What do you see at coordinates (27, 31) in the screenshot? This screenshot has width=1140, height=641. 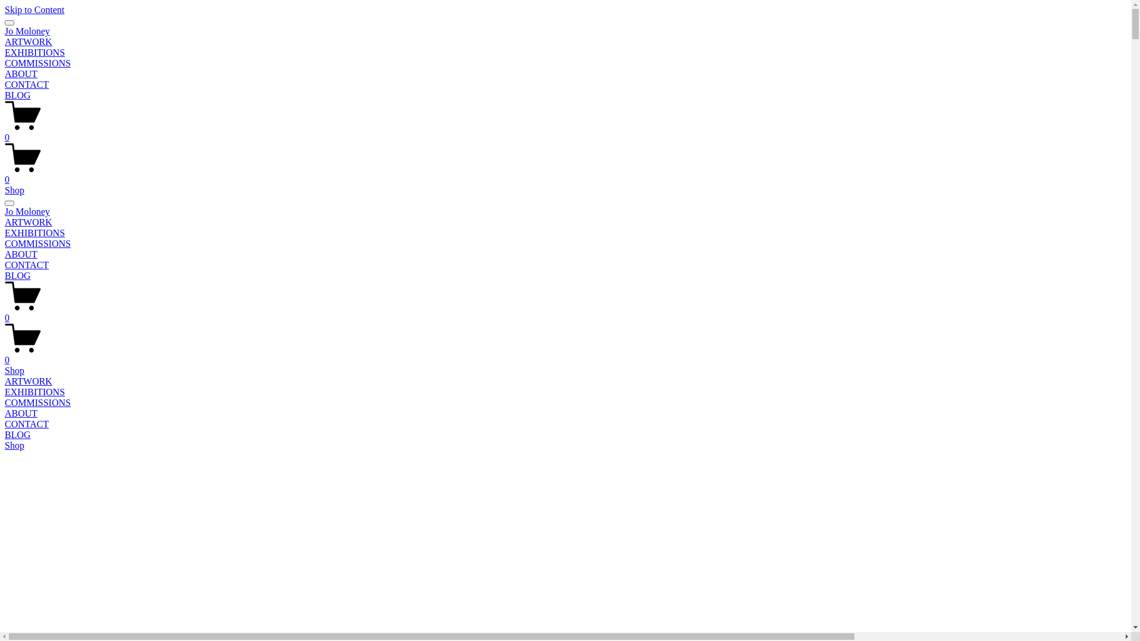 I see `Jo Moloney` at bounding box center [27, 31].